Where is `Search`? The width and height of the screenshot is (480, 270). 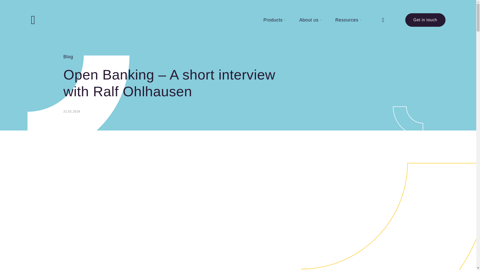
Search is located at coordinates (383, 20).